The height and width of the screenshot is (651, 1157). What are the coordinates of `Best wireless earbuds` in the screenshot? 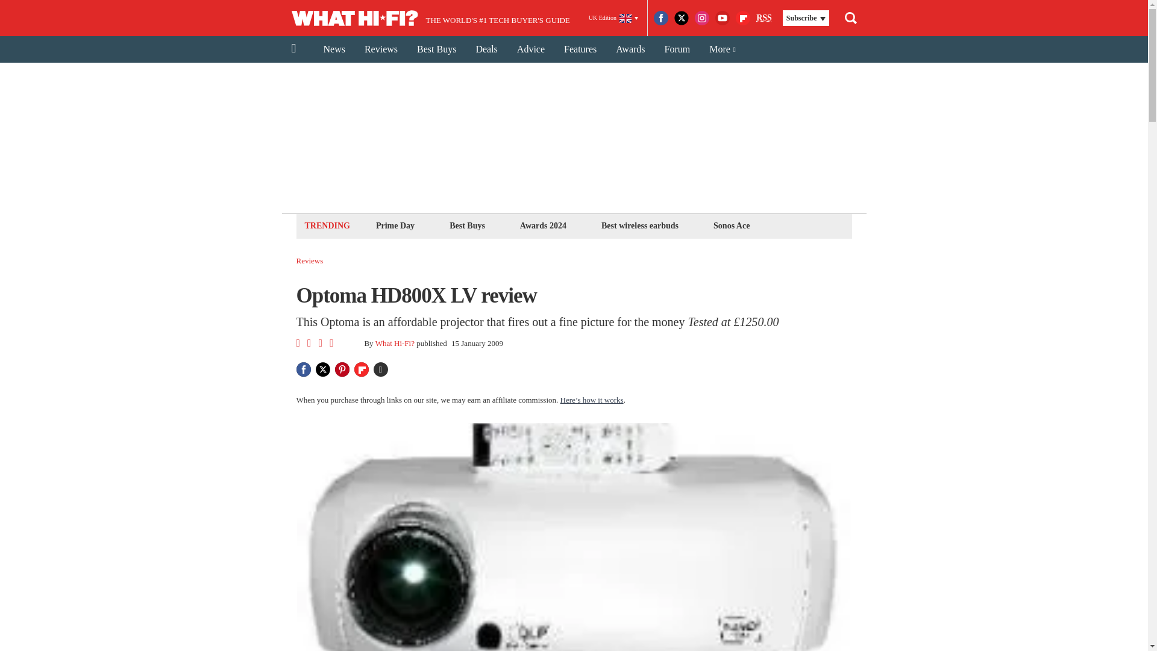 It's located at (639, 225).